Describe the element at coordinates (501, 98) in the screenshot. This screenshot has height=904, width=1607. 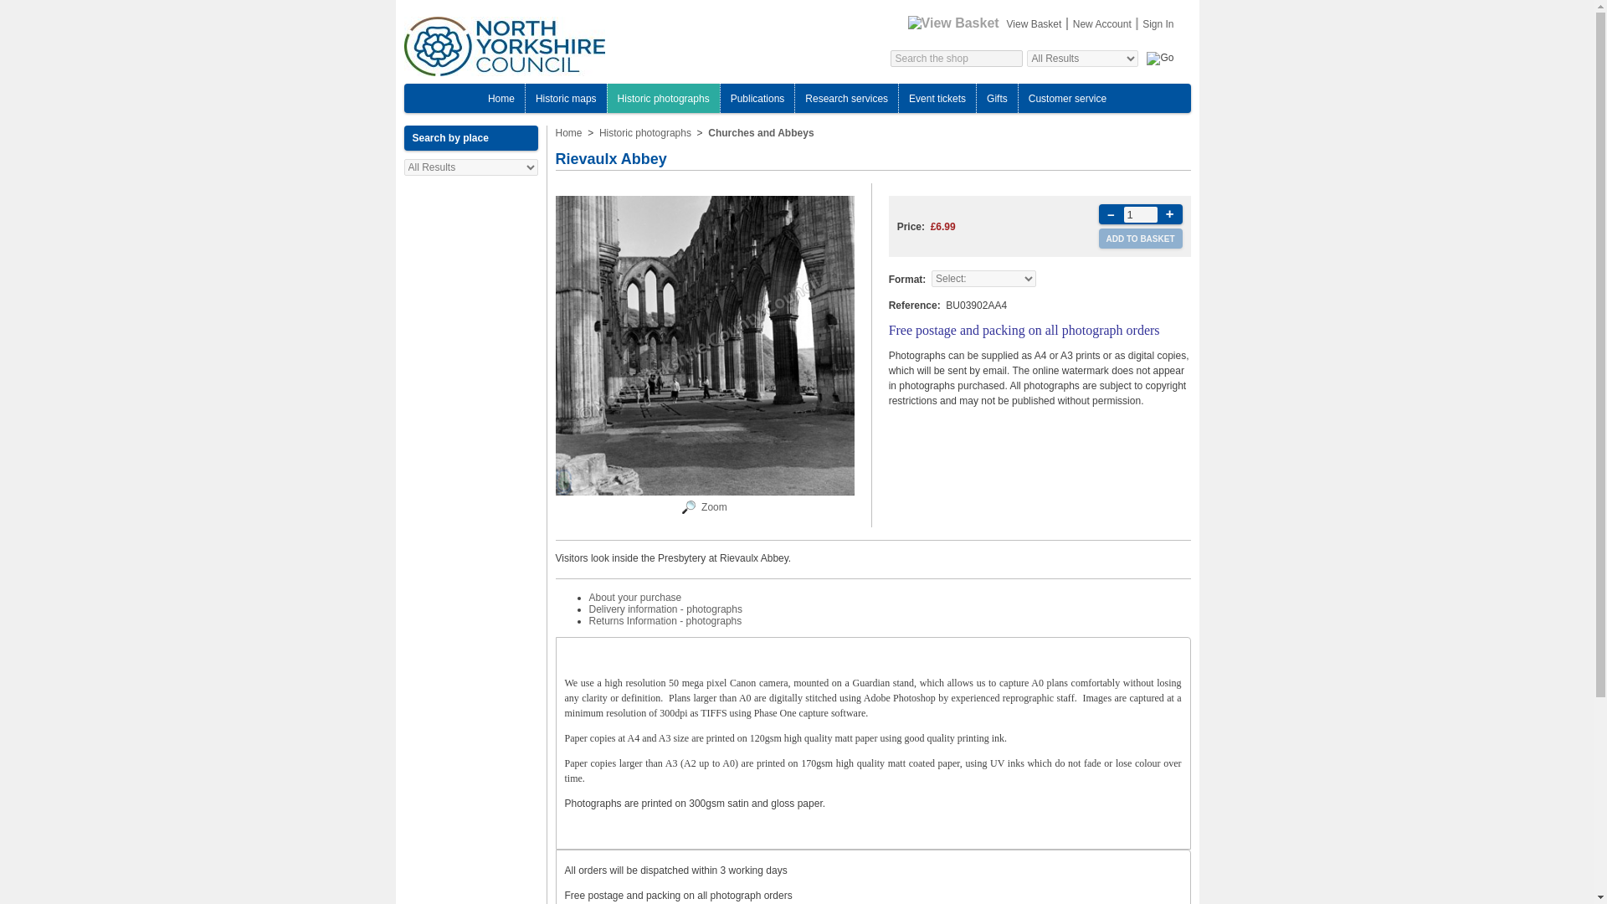
I see `Home` at that location.